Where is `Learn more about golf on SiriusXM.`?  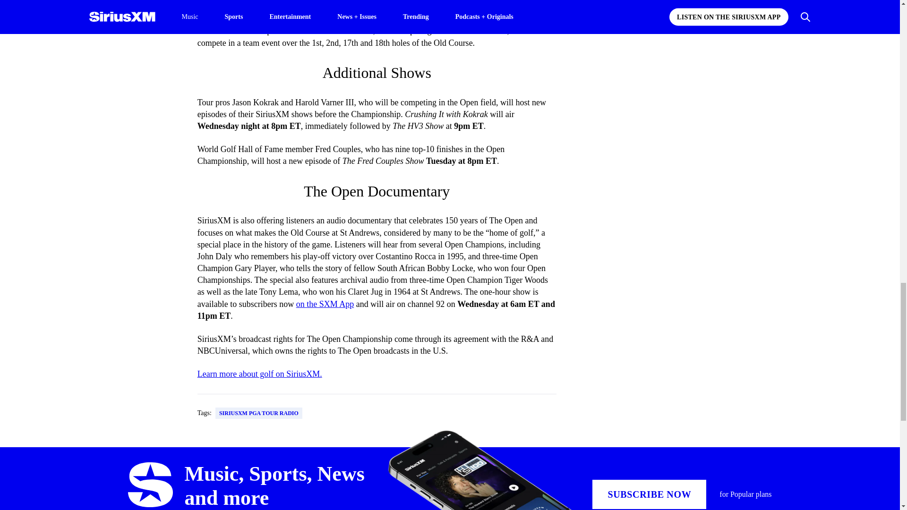
Learn more about golf on SiriusXM. is located at coordinates (260, 374).